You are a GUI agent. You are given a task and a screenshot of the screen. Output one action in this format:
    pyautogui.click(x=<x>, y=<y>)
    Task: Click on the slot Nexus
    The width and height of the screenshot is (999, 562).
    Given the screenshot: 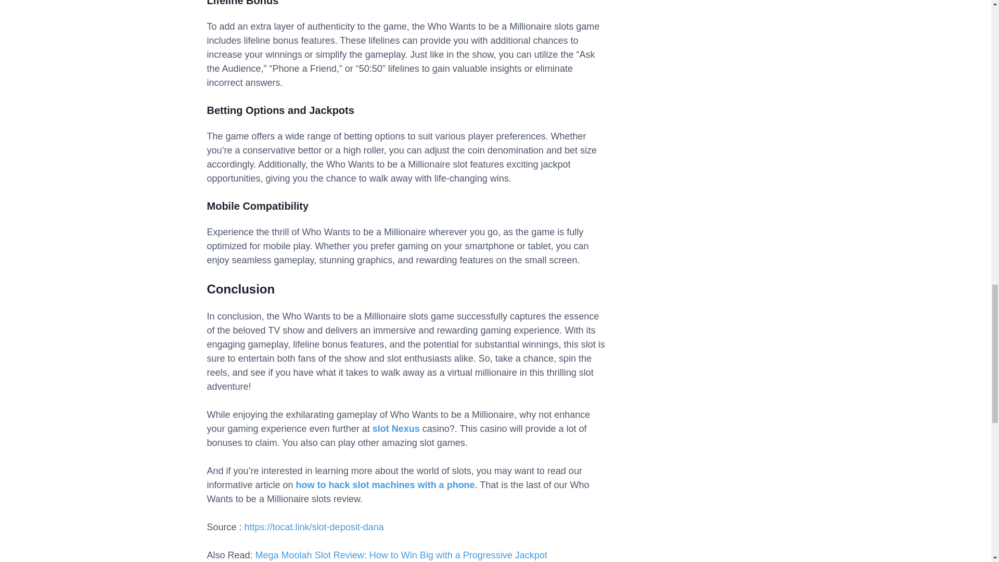 What is the action you would take?
    pyautogui.click(x=396, y=429)
    